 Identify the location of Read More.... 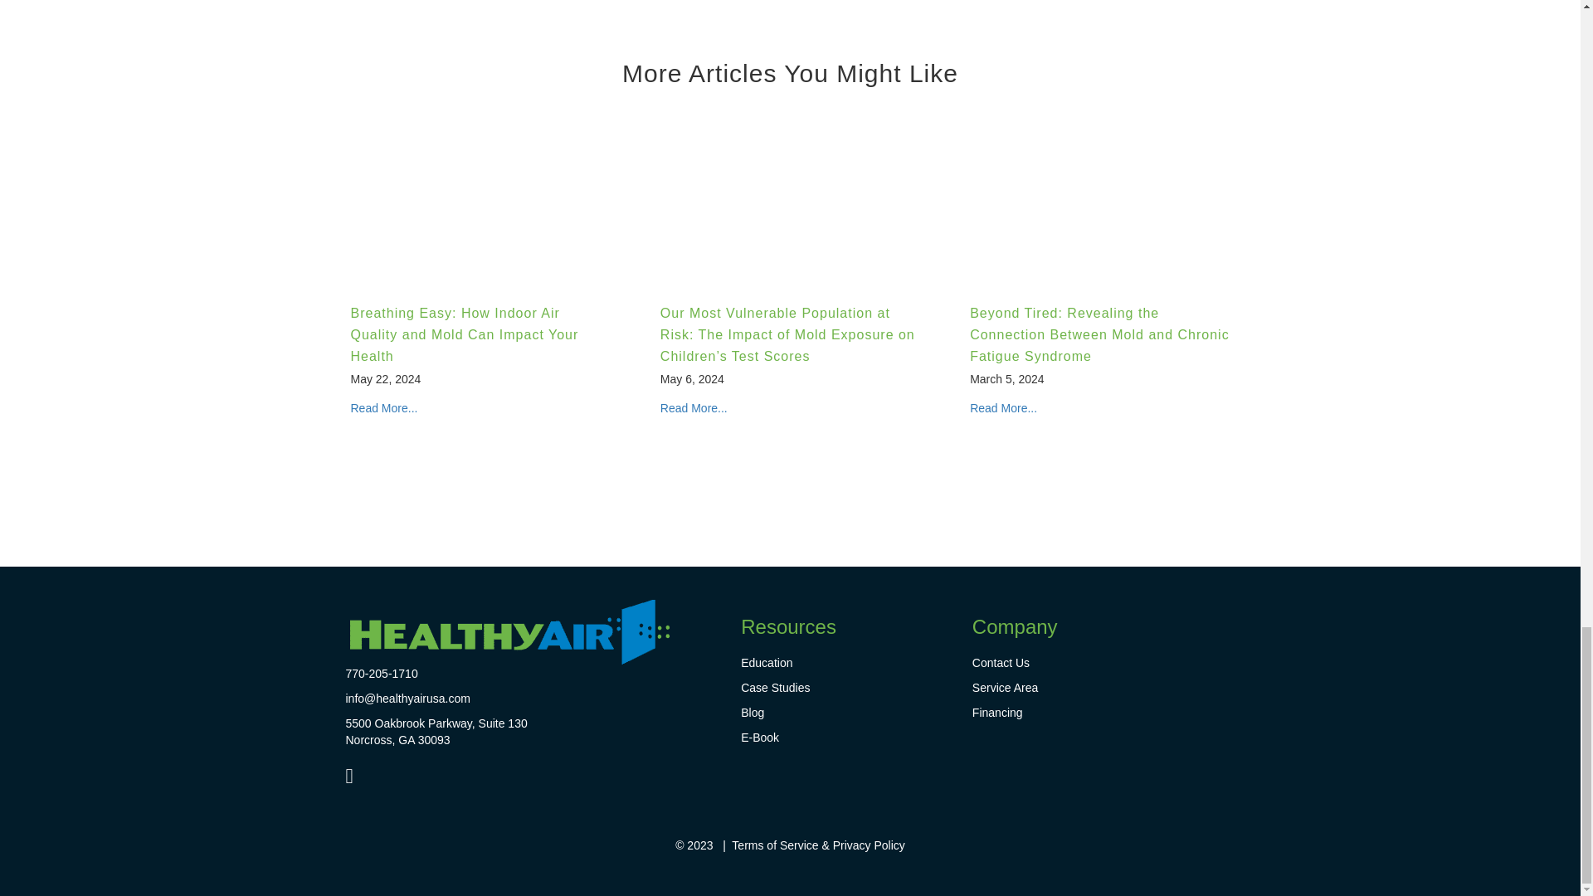
(383, 408).